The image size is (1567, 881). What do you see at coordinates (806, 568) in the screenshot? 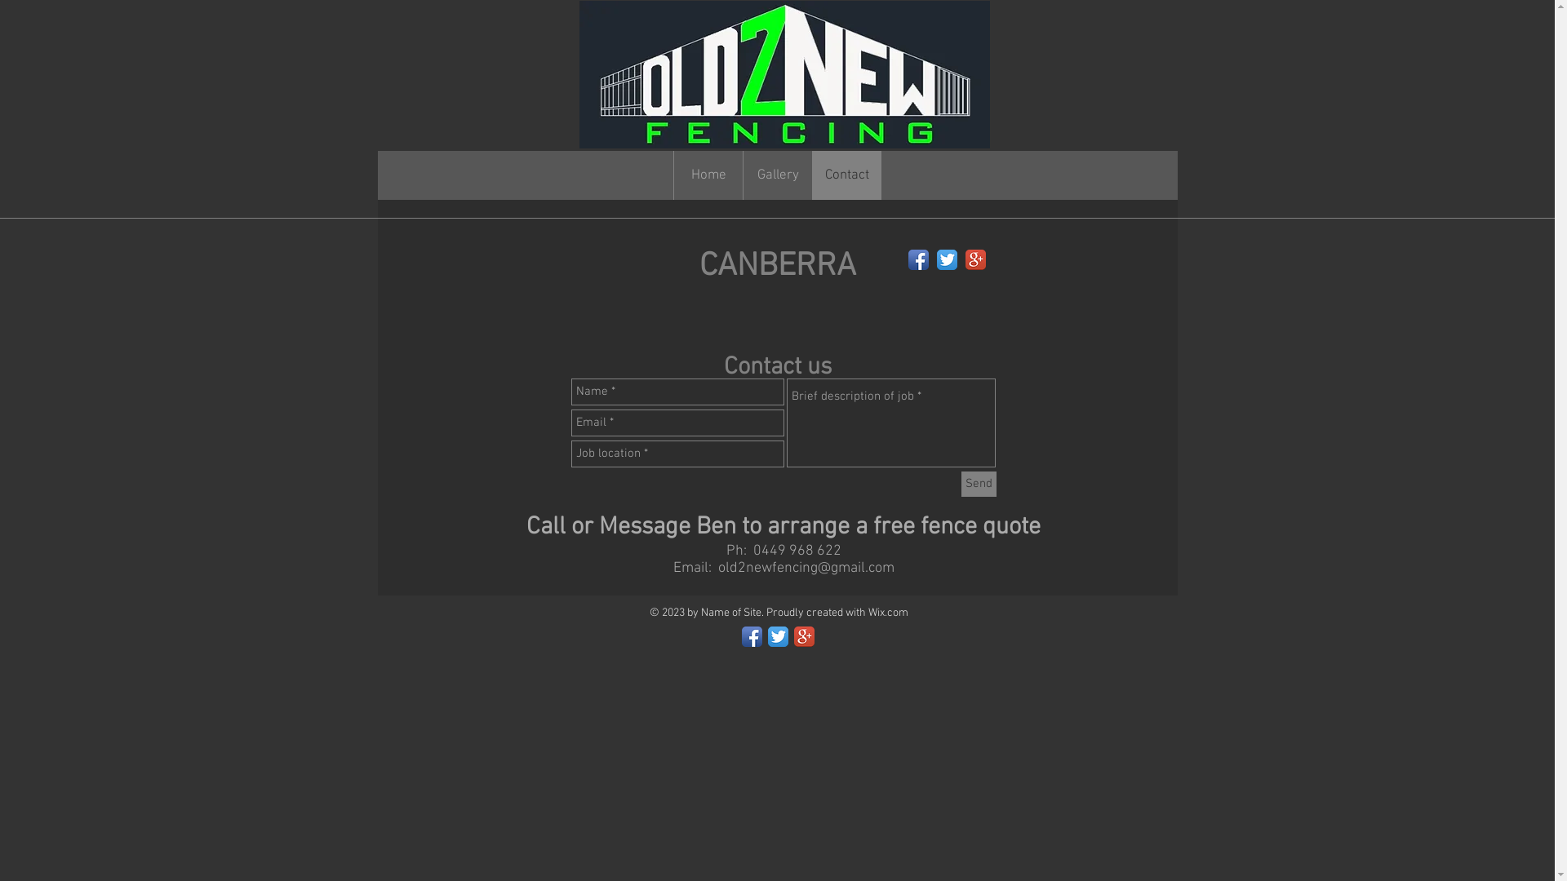
I see `old2newfencing@gmail.com` at bounding box center [806, 568].